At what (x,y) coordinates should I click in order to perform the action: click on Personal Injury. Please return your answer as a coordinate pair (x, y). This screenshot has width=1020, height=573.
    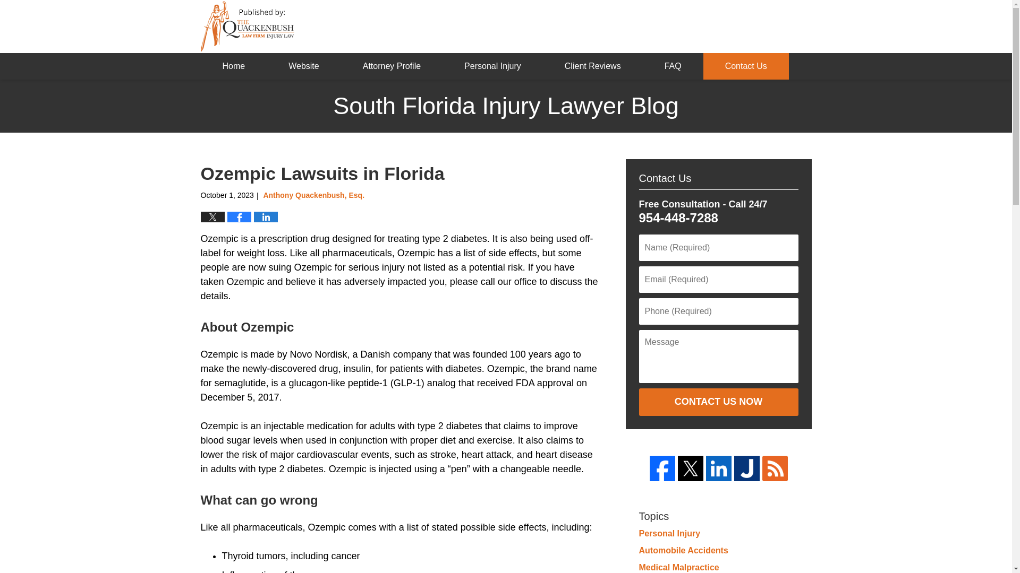
    Looking at the image, I should click on (492, 66).